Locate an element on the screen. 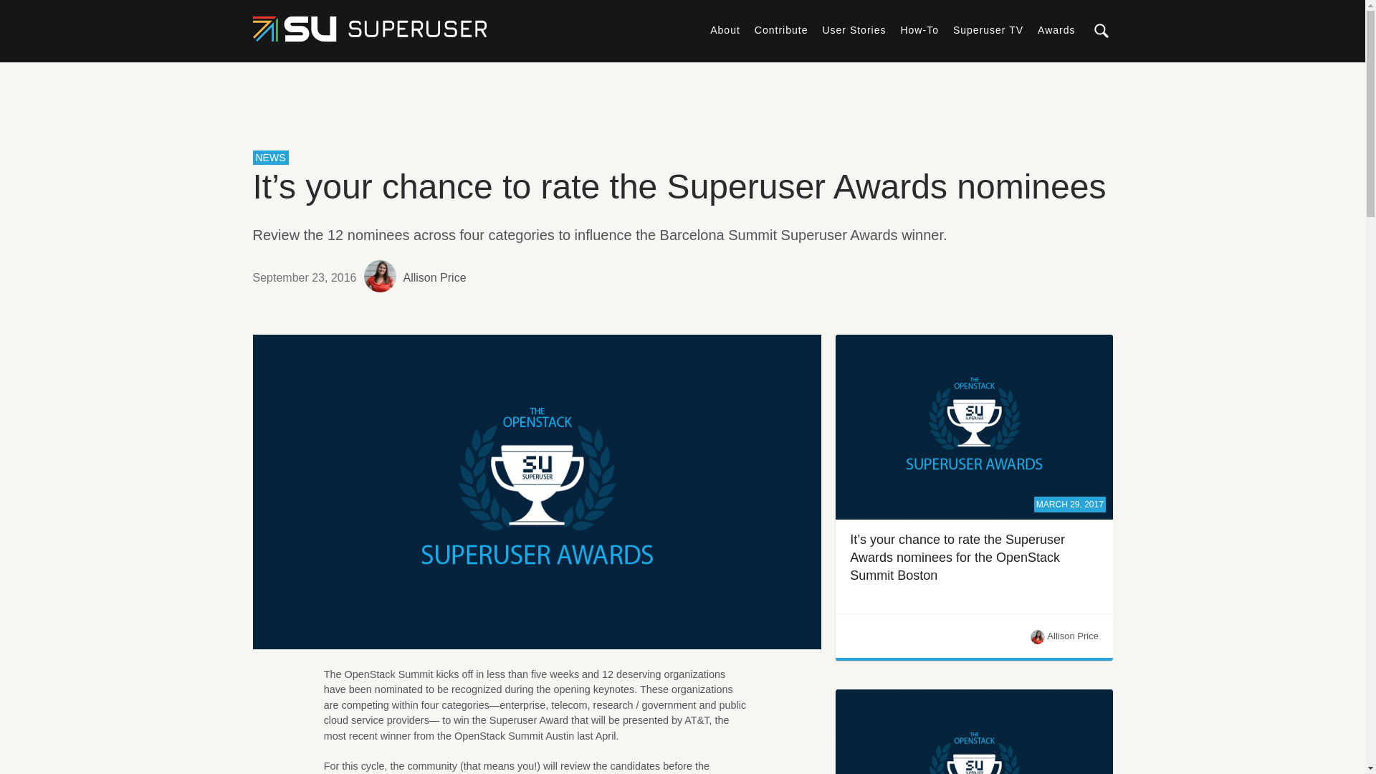  User Stories is located at coordinates (854, 29).